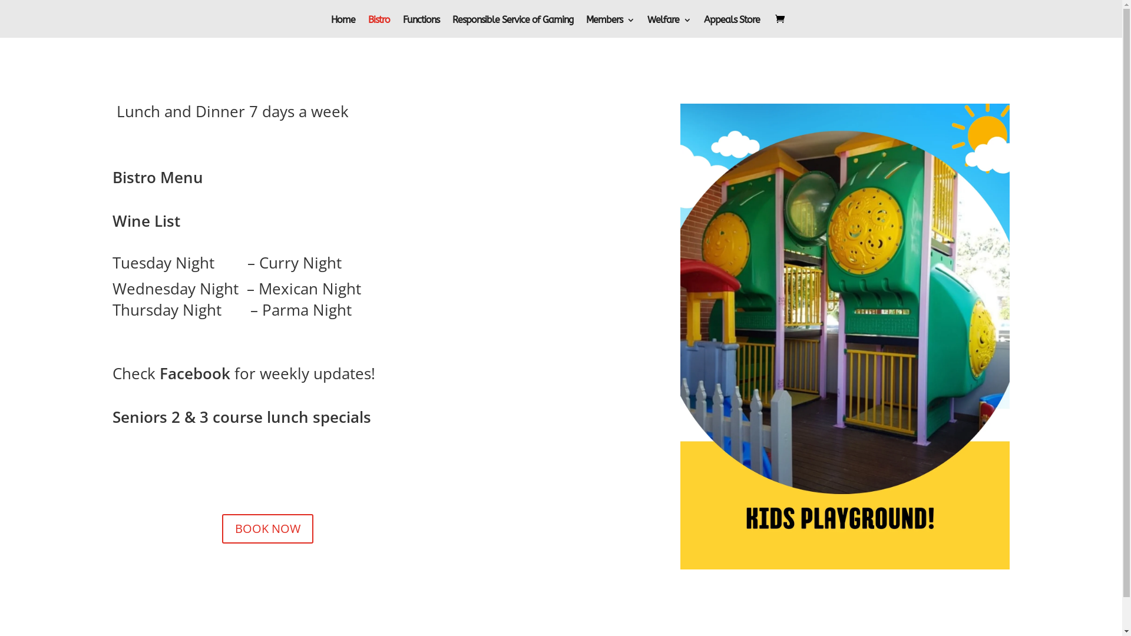  I want to click on Home, so click(343, 26).